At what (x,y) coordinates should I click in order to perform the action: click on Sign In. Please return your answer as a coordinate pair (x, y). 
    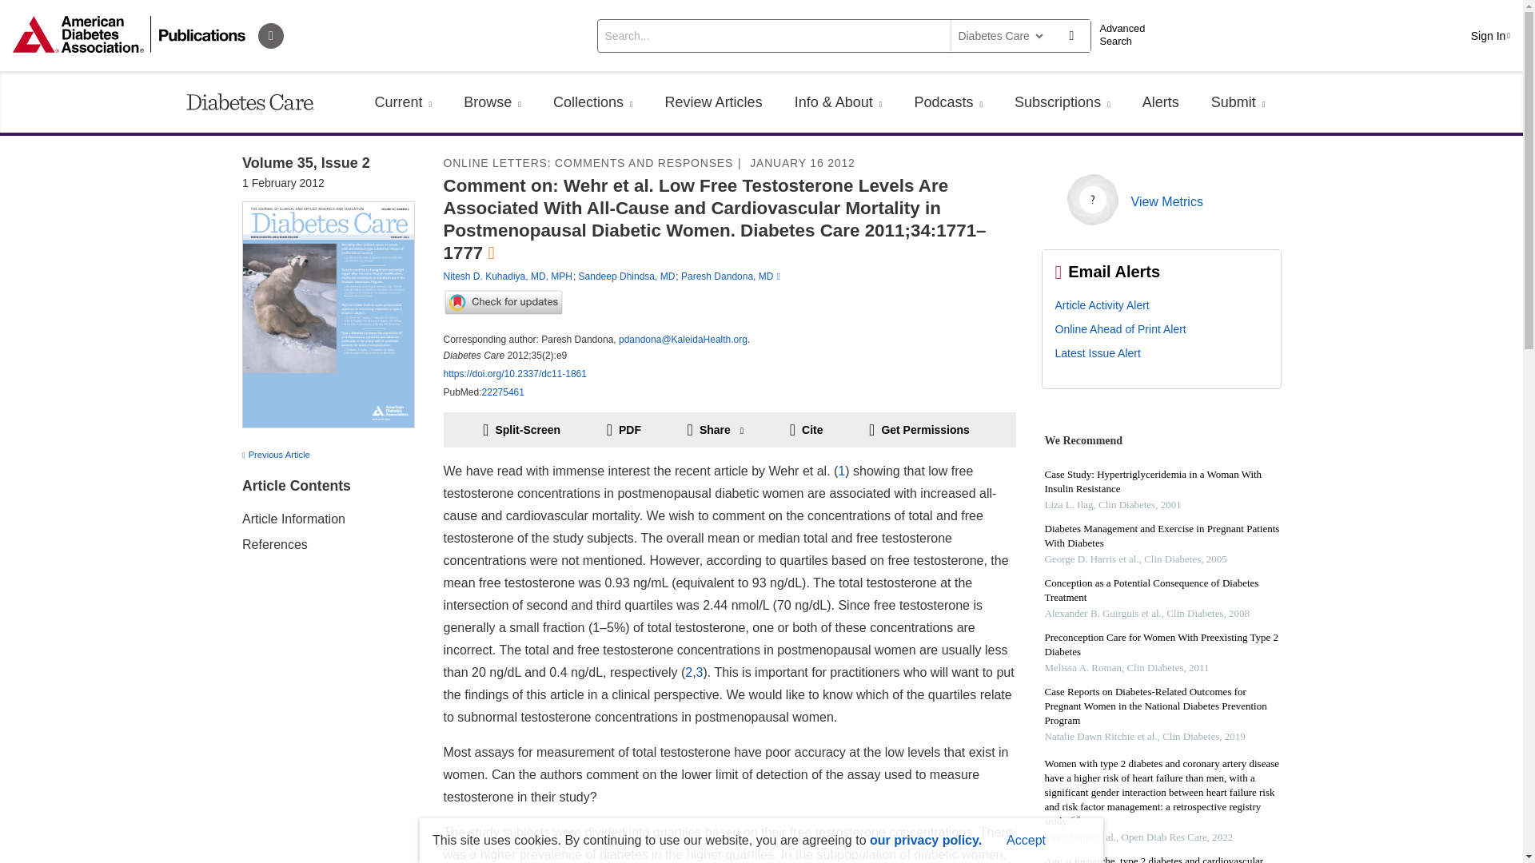
    Looking at the image, I should click on (1490, 35).